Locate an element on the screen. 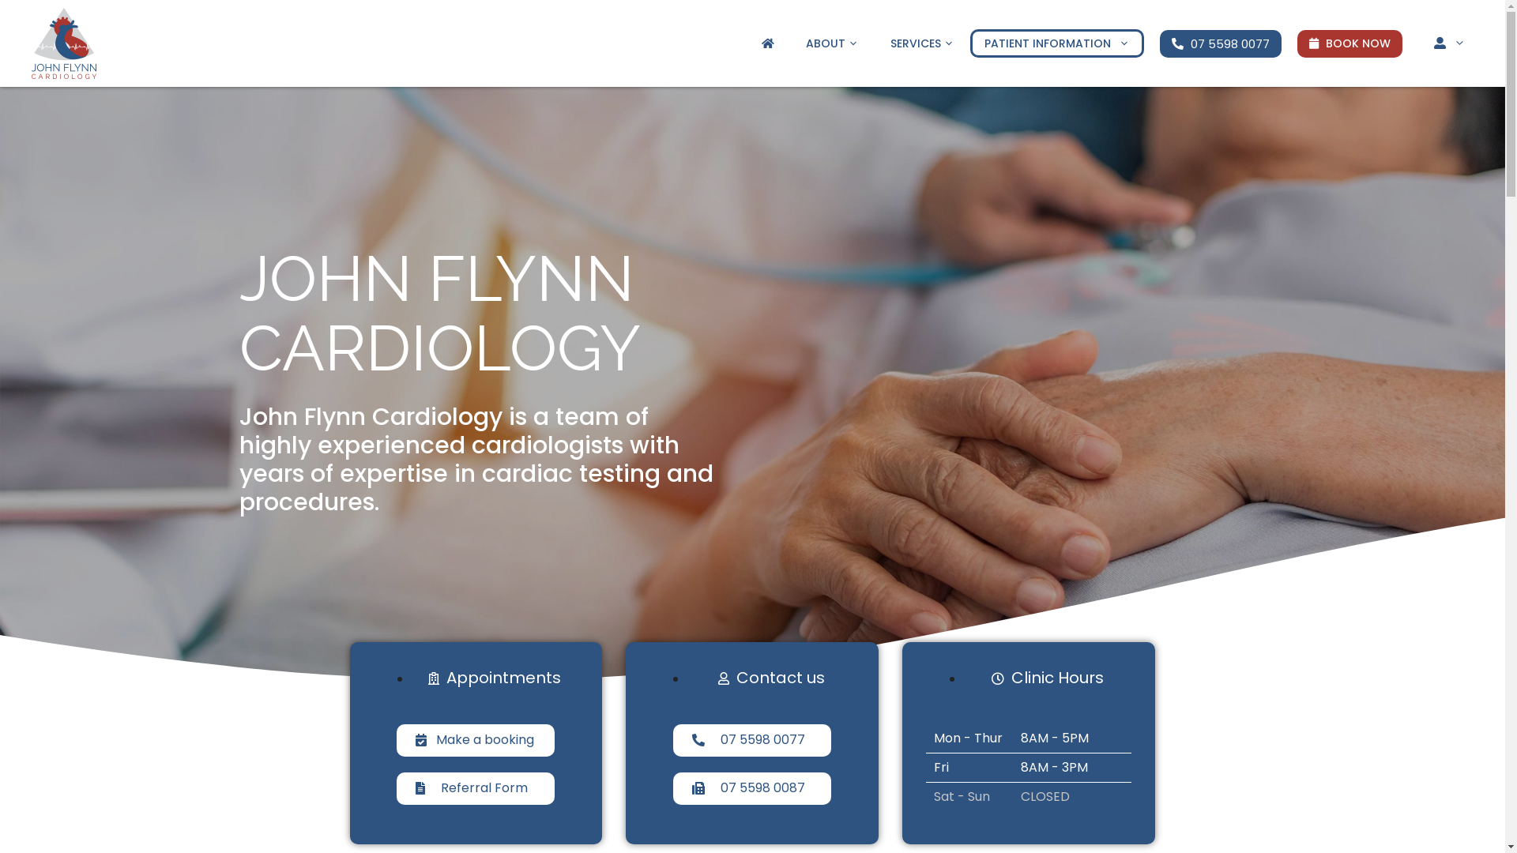 Image resolution: width=1517 pixels, height=853 pixels. ABOUT is located at coordinates (833, 43).